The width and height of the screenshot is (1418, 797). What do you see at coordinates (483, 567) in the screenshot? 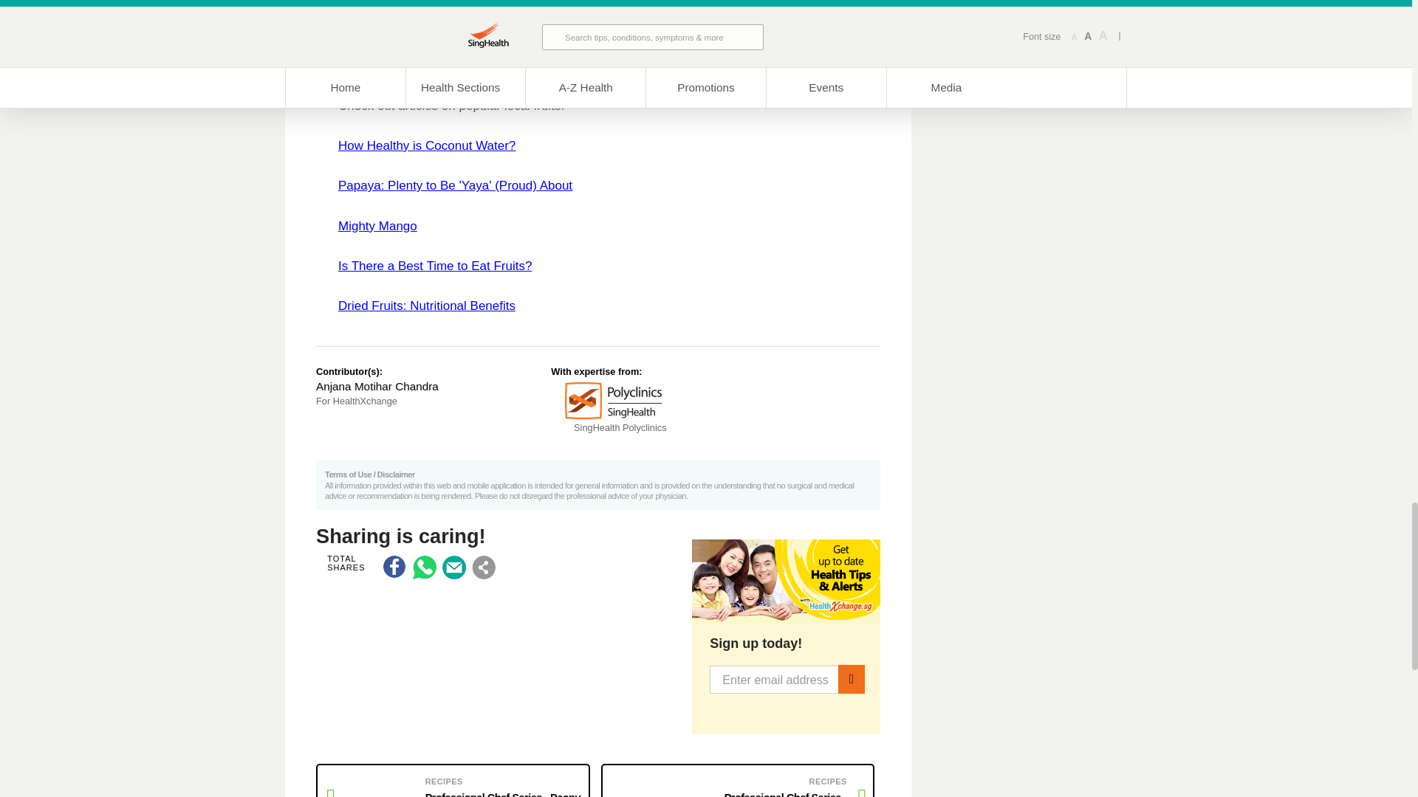
I see `Share this Page` at bounding box center [483, 567].